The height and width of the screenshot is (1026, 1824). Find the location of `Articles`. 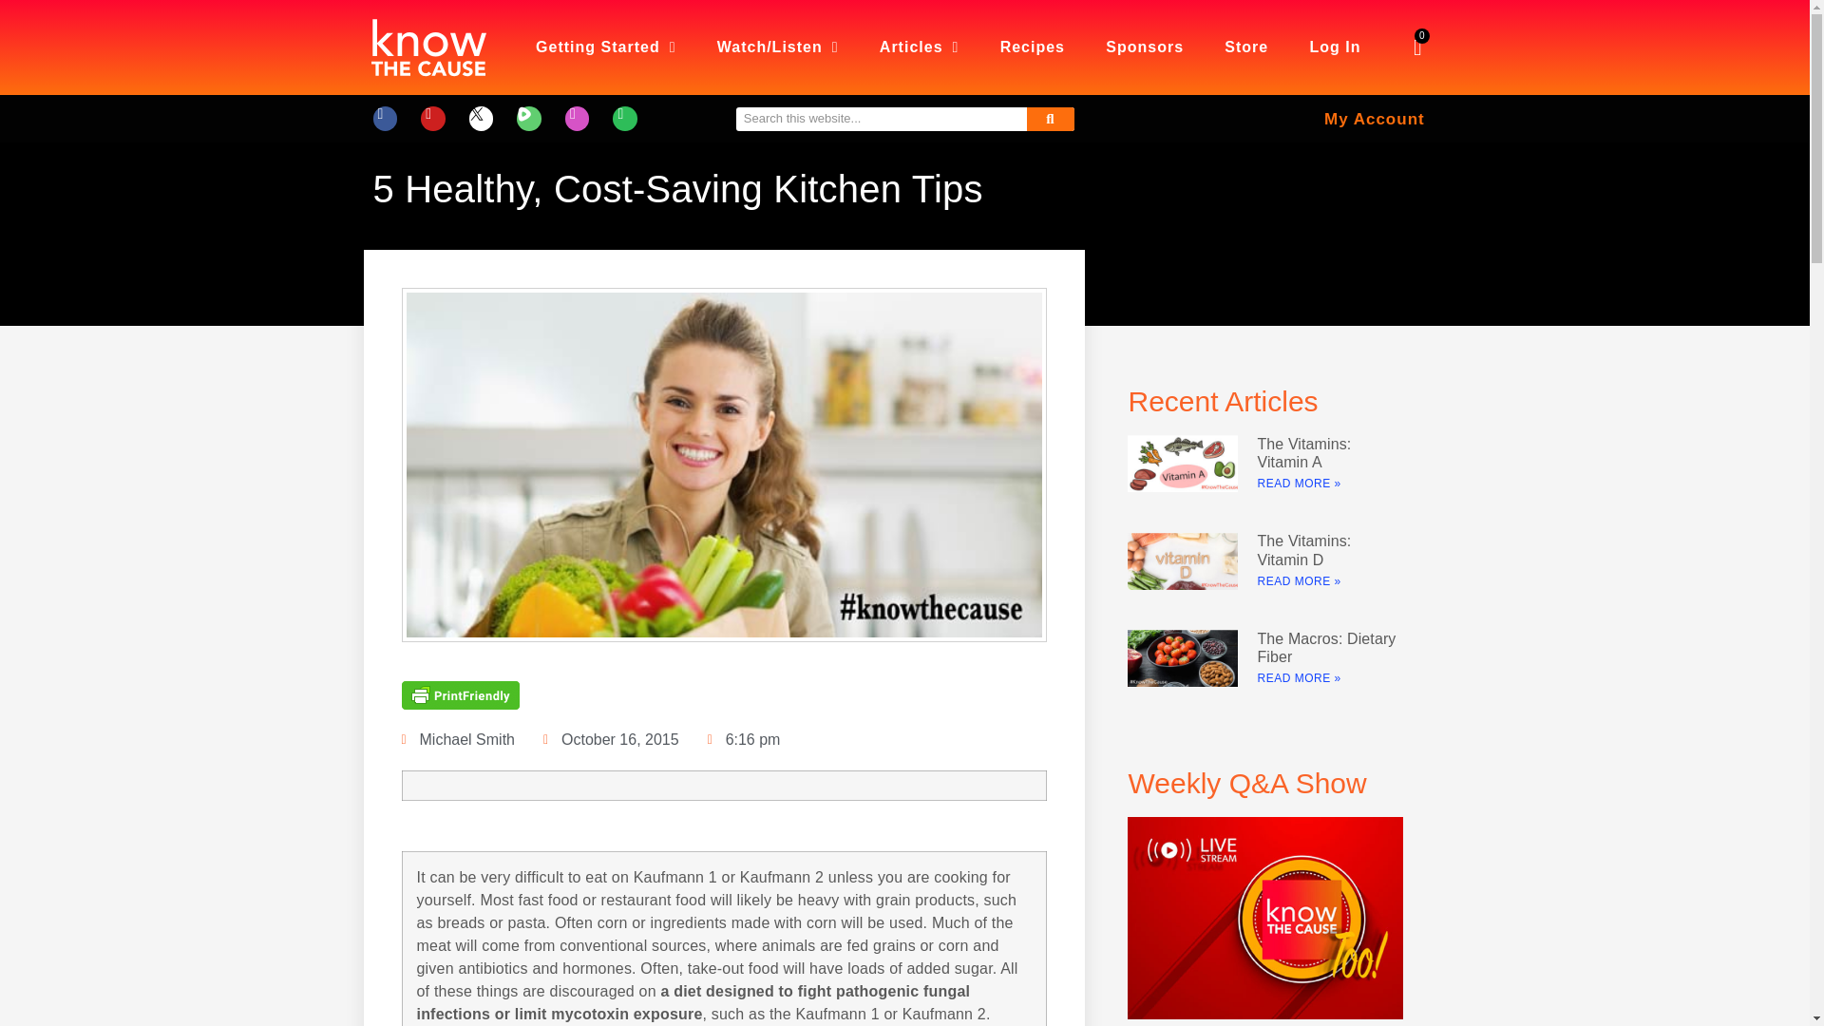

Articles is located at coordinates (920, 47).